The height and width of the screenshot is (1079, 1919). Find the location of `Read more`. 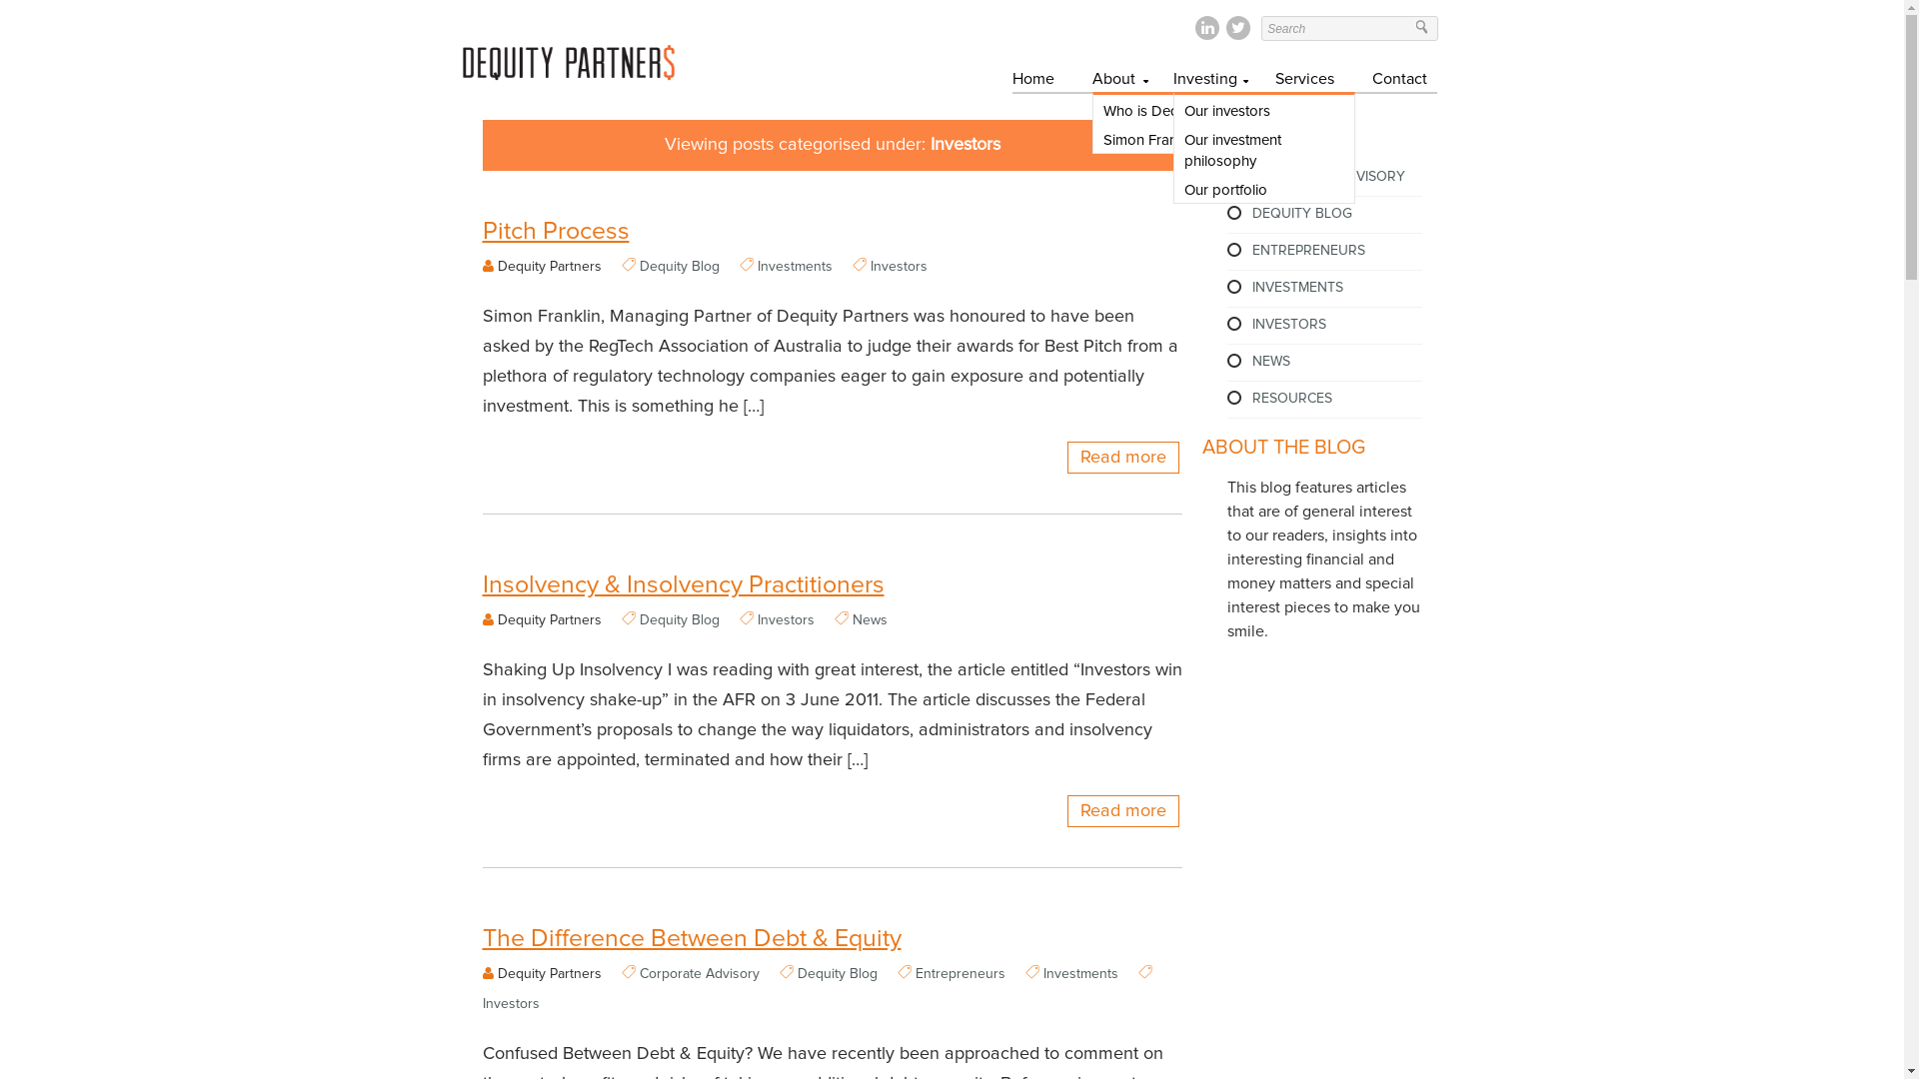

Read more is located at coordinates (1123, 811).